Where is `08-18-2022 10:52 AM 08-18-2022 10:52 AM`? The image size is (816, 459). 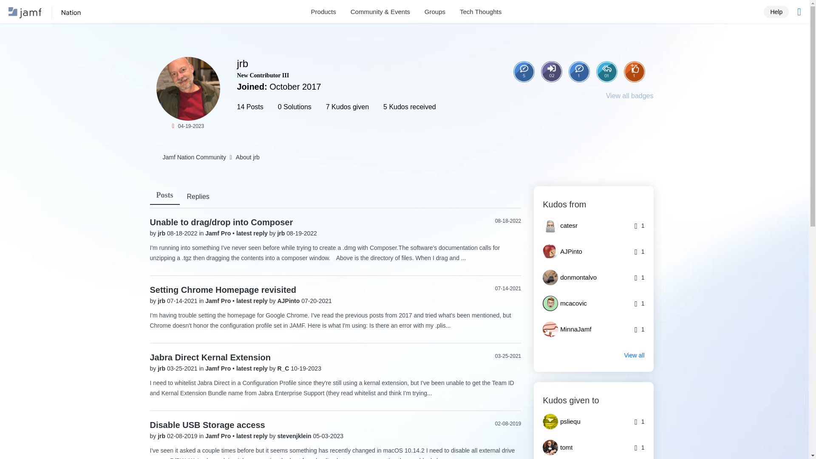
08-18-2022 10:52 AM 08-18-2022 10:52 AM is located at coordinates (508, 221).